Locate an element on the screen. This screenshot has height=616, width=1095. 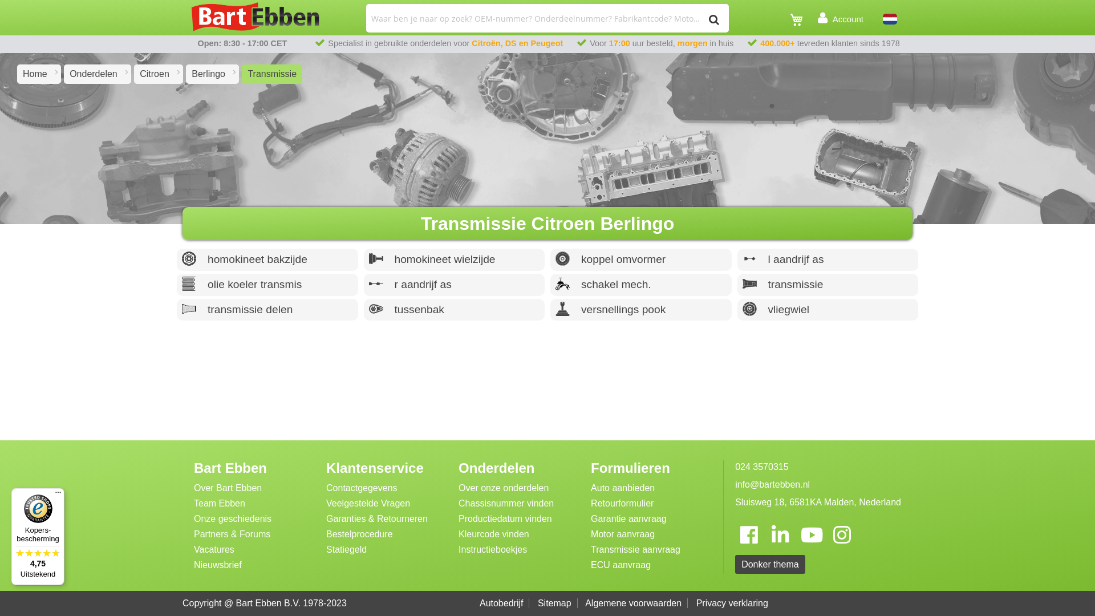
Vacatures is located at coordinates (214, 550).